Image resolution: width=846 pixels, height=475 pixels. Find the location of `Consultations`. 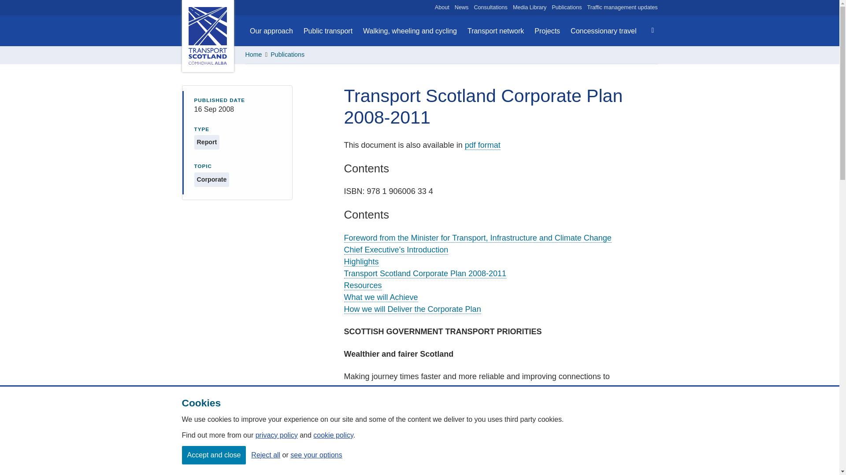

Consultations is located at coordinates (491, 7).